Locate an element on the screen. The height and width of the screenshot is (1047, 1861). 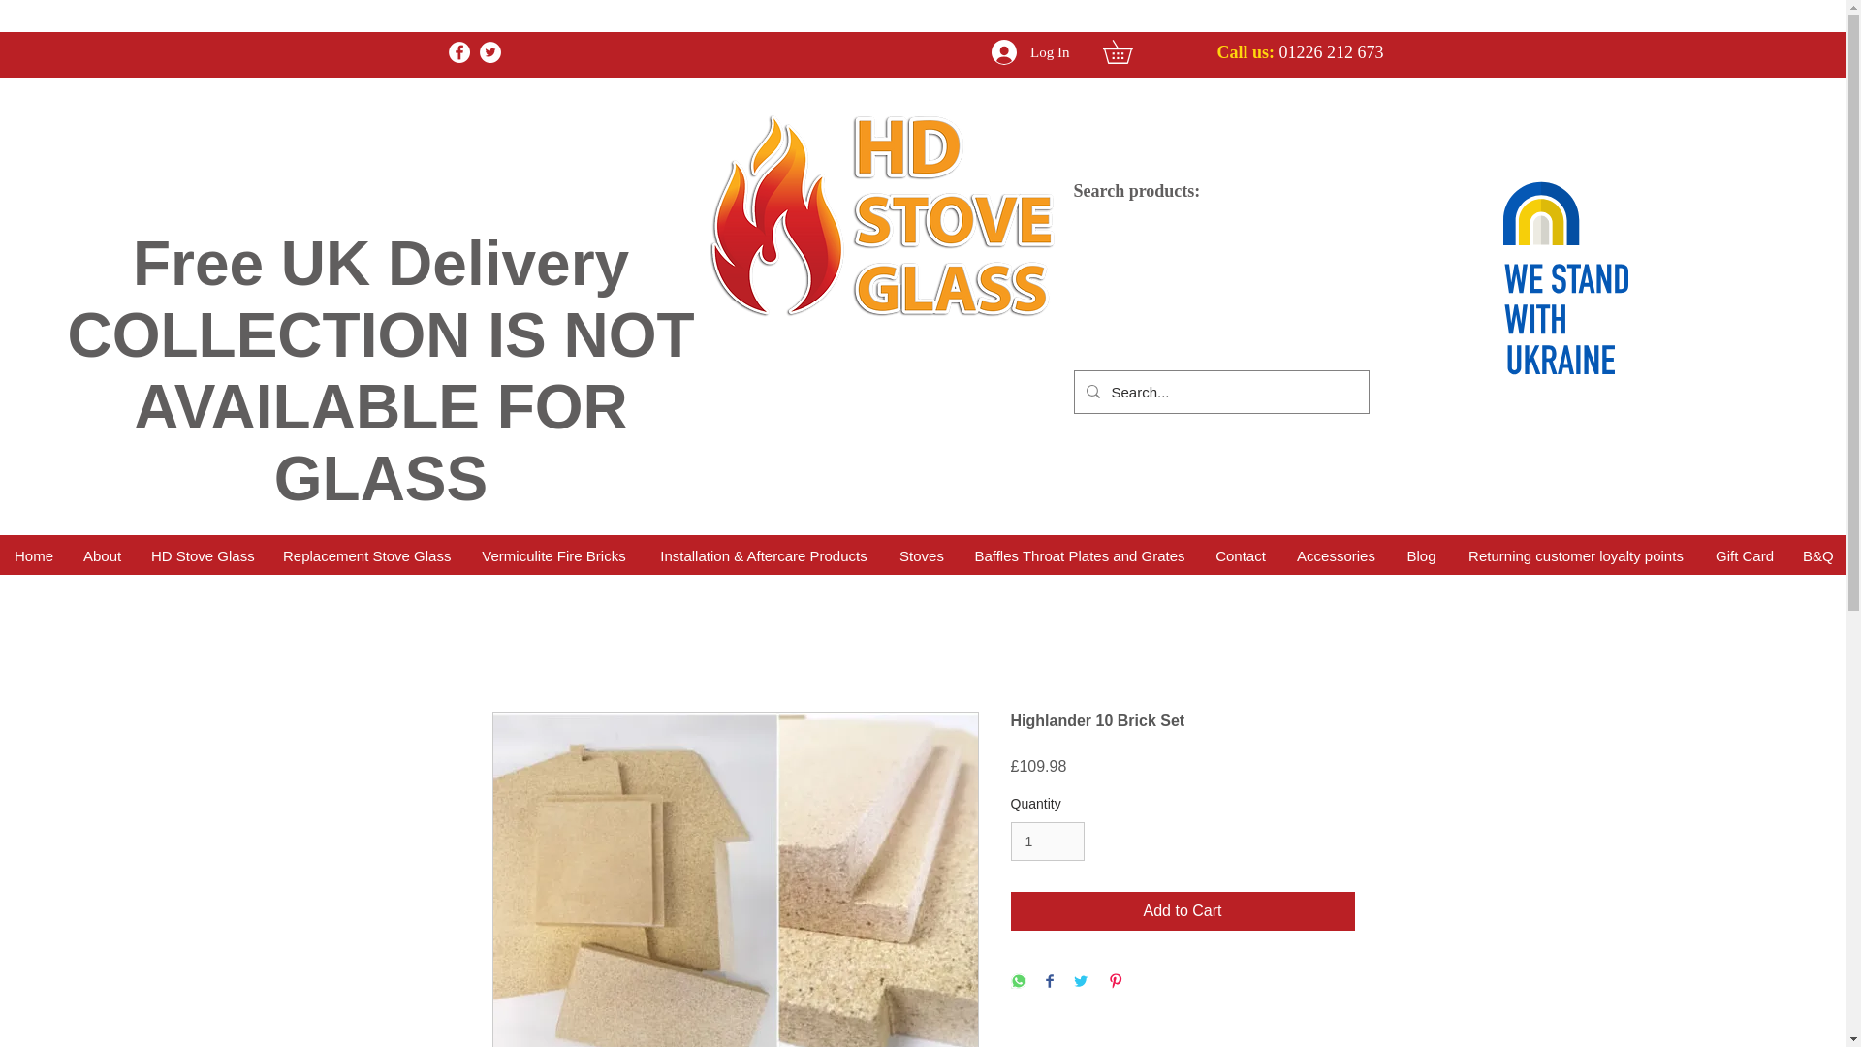
HD Stove Glass is located at coordinates (202, 555).